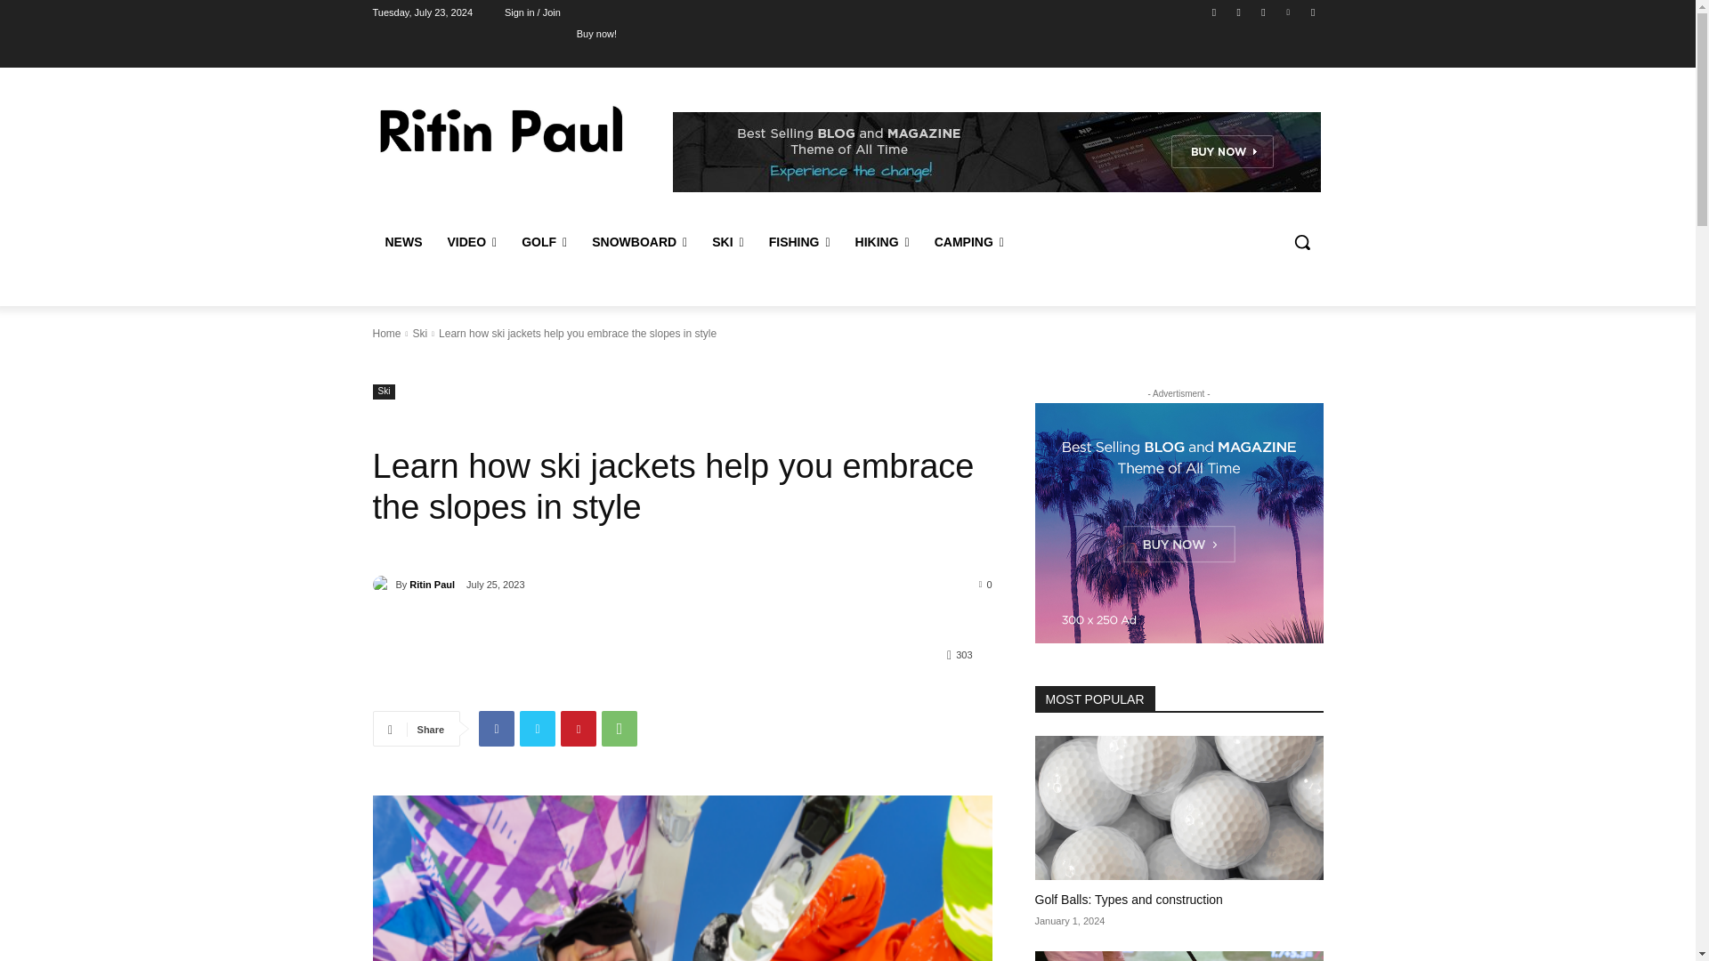 This screenshot has height=961, width=1709. What do you see at coordinates (472, 242) in the screenshot?
I see `VIDEO` at bounding box center [472, 242].